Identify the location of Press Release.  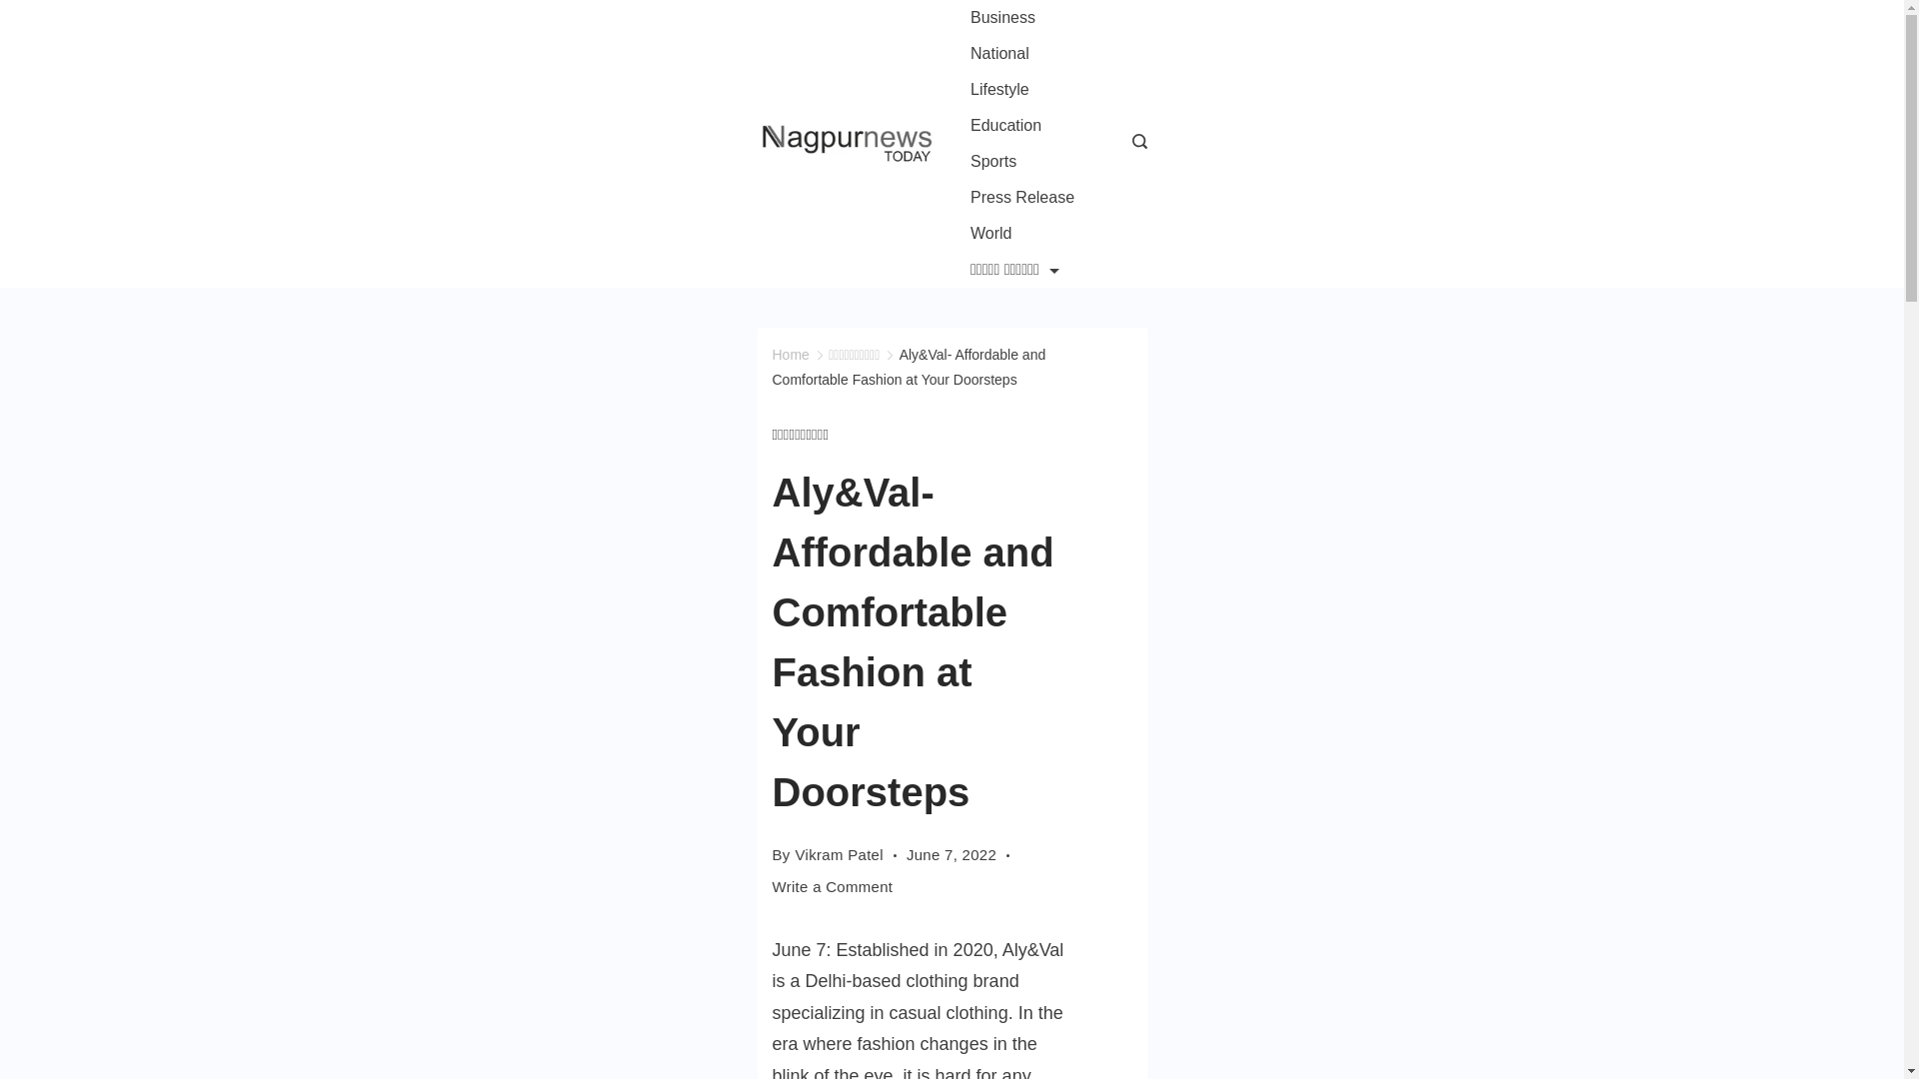
(1022, 198).